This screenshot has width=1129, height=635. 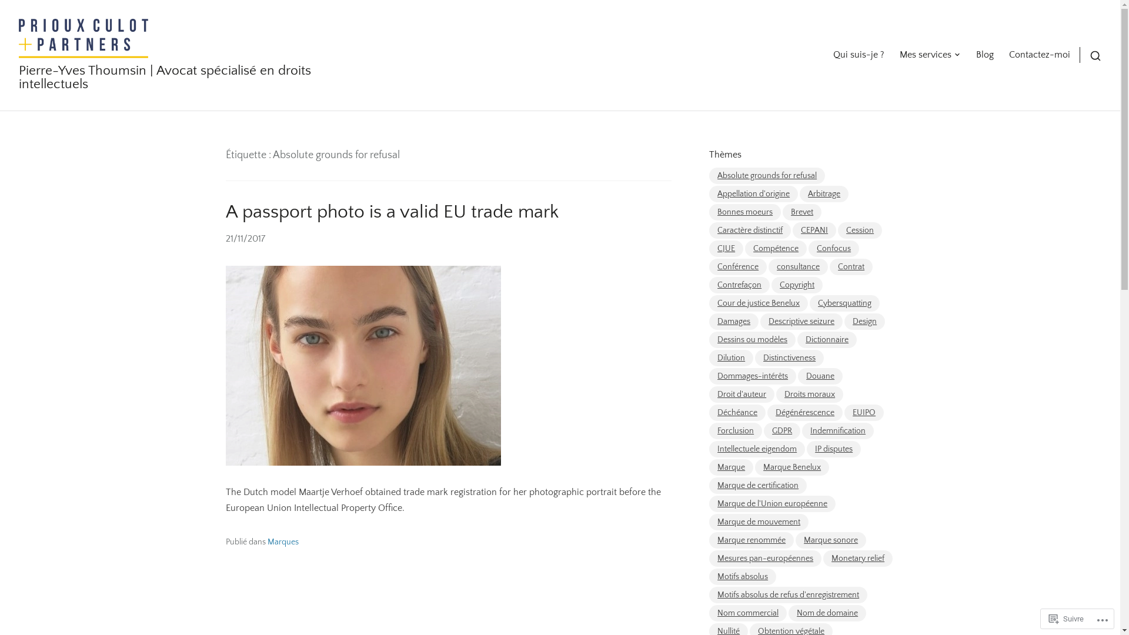 I want to click on Cession, so click(x=860, y=230).